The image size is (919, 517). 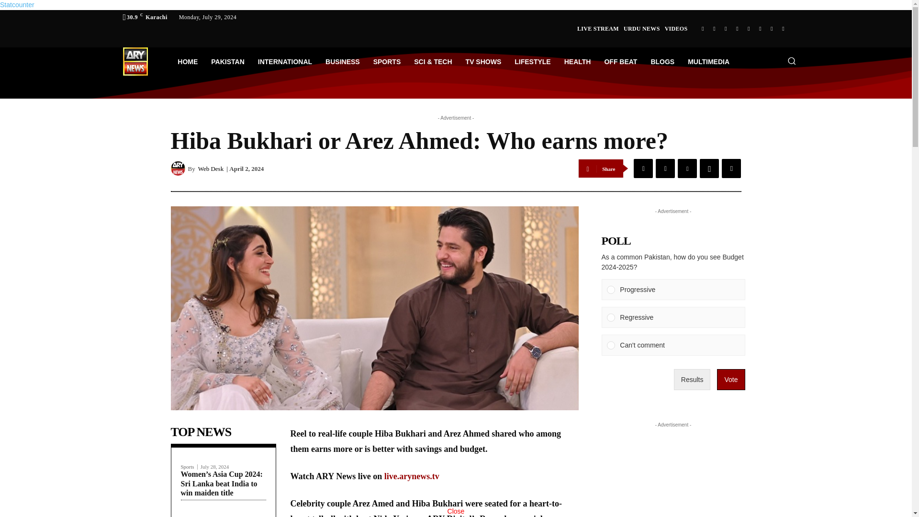 What do you see at coordinates (643, 168) in the screenshot?
I see `Facebook` at bounding box center [643, 168].